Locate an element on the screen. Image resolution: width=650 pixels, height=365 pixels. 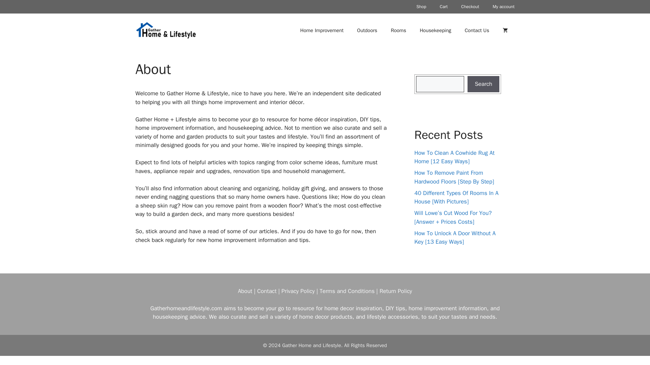
Return Policy is located at coordinates (396, 291).